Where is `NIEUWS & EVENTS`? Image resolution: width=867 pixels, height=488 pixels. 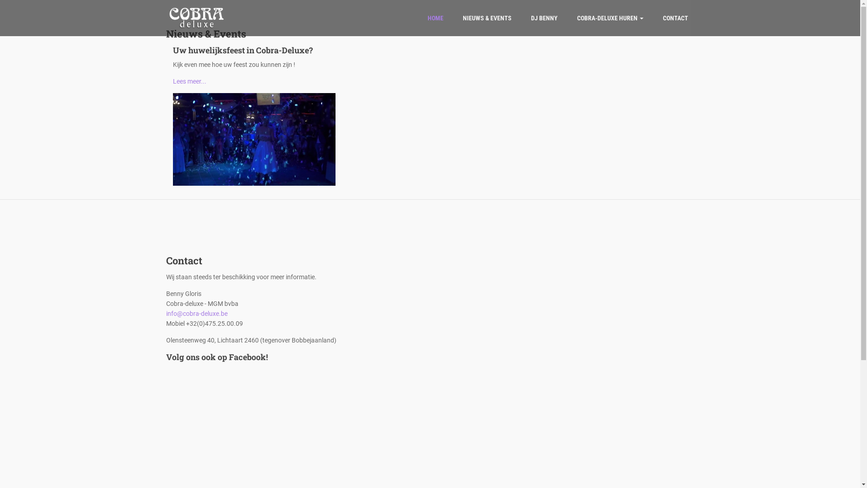 NIEUWS & EVENTS is located at coordinates (487, 18).